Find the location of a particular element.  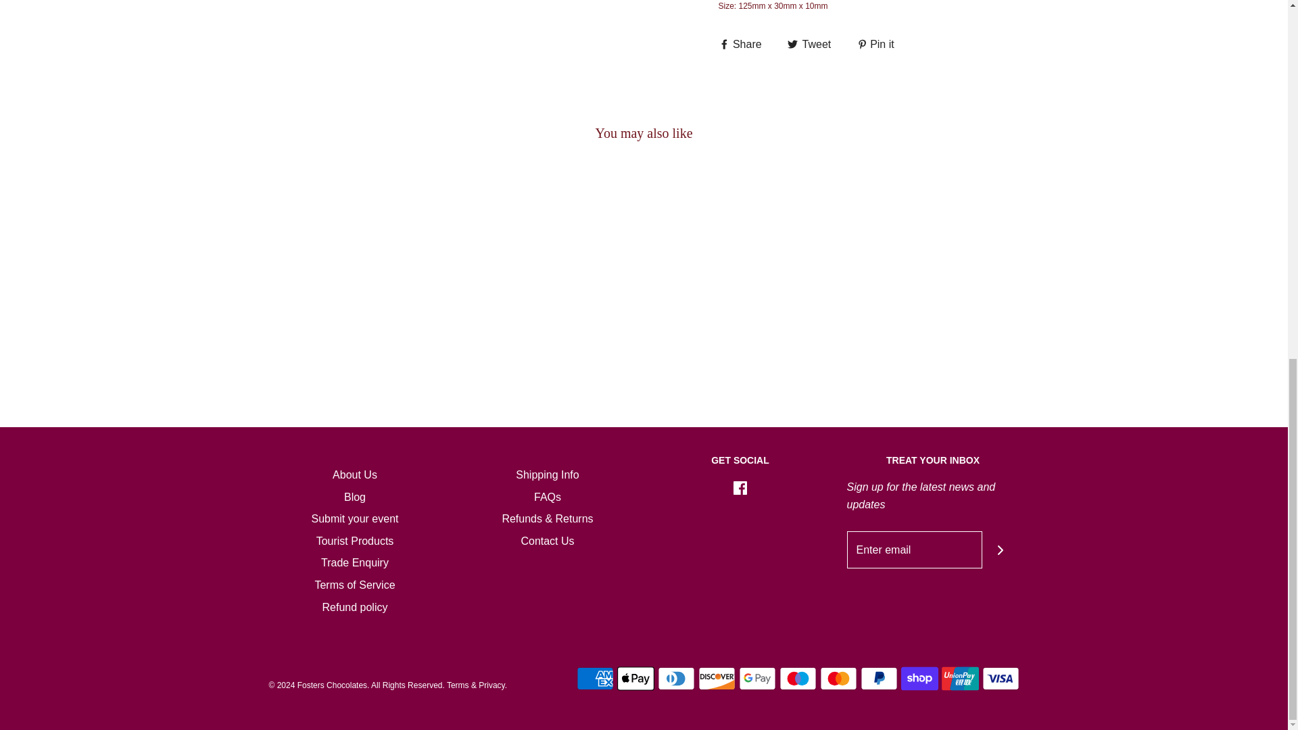

Share is located at coordinates (741, 43).